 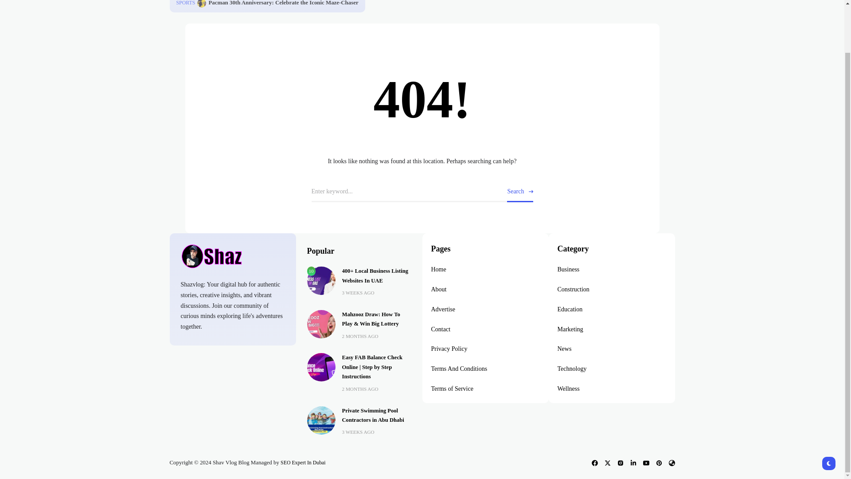 I want to click on Pacman 30th Anniversary: Celebrate the Iconic Maze-Chaser, so click(x=283, y=3).